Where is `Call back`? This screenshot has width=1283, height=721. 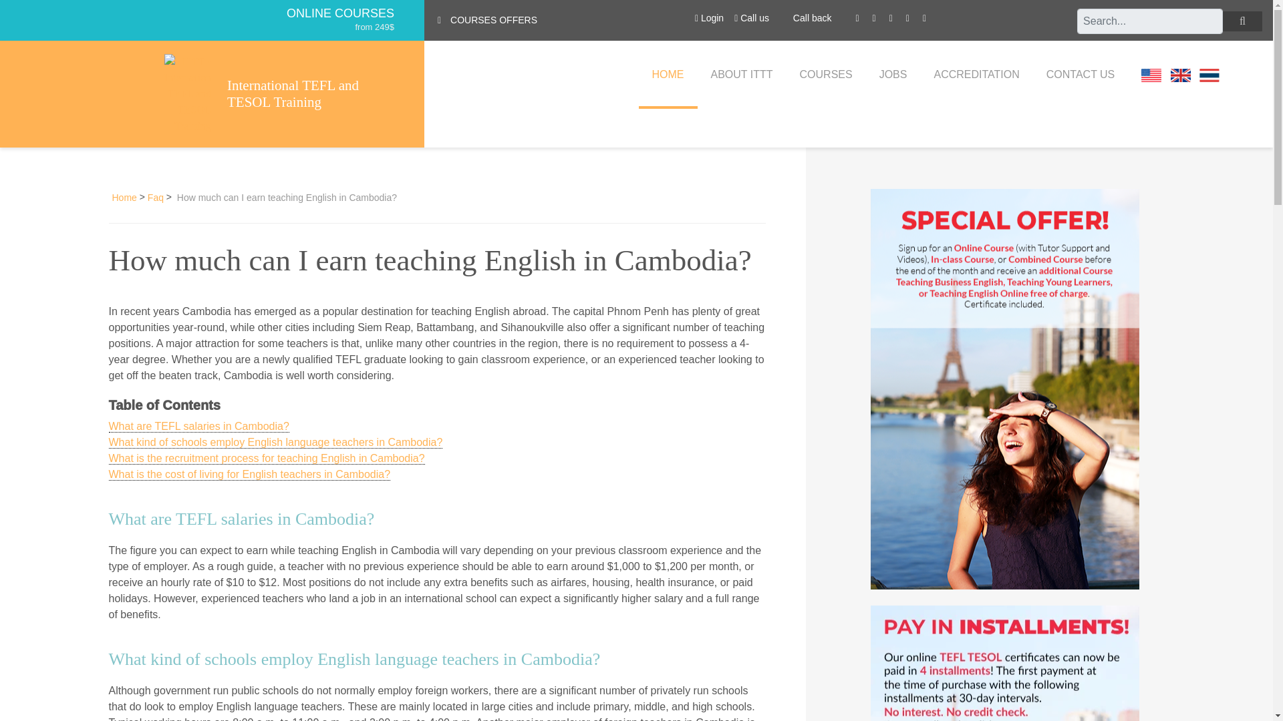
Call back is located at coordinates (811, 20).